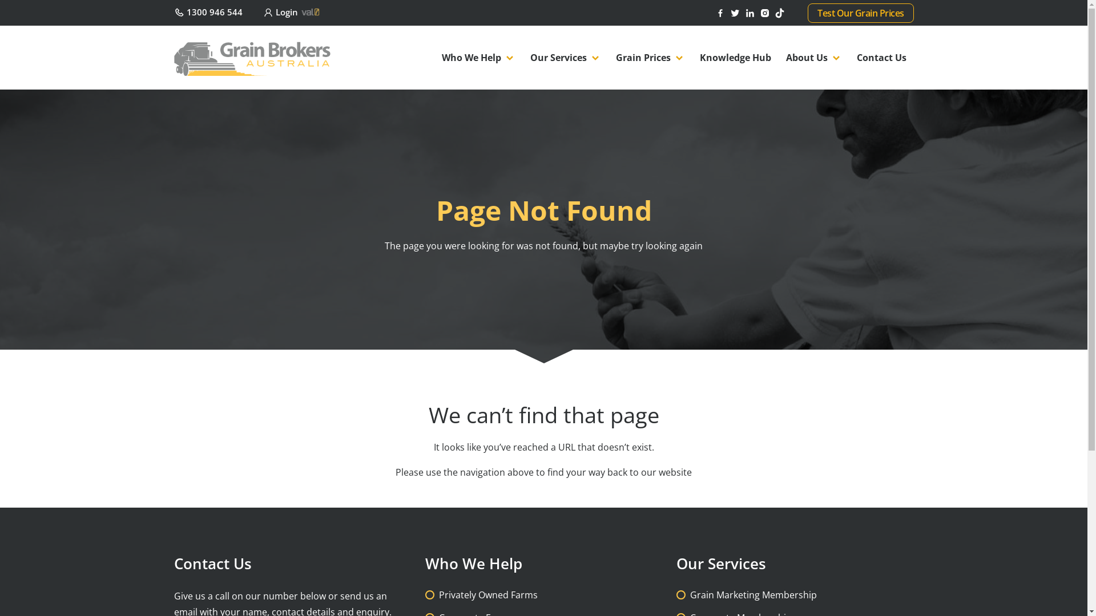 The width and height of the screenshot is (1096, 616). Describe the element at coordinates (566, 58) in the screenshot. I see `Our Services` at that location.